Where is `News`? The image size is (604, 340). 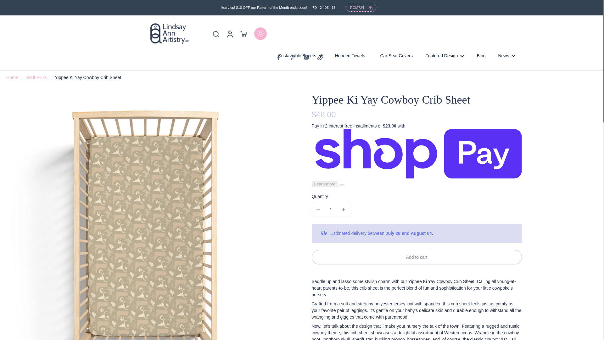 News is located at coordinates (506, 56).